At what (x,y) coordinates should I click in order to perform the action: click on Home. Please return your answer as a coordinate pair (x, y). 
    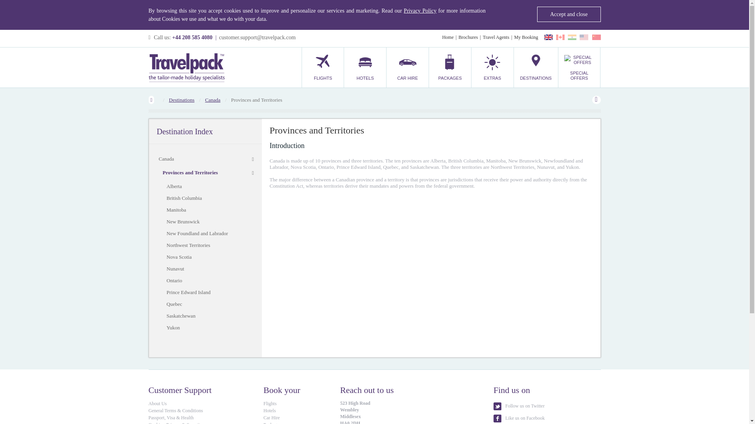
    Looking at the image, I should click on (447, 37).